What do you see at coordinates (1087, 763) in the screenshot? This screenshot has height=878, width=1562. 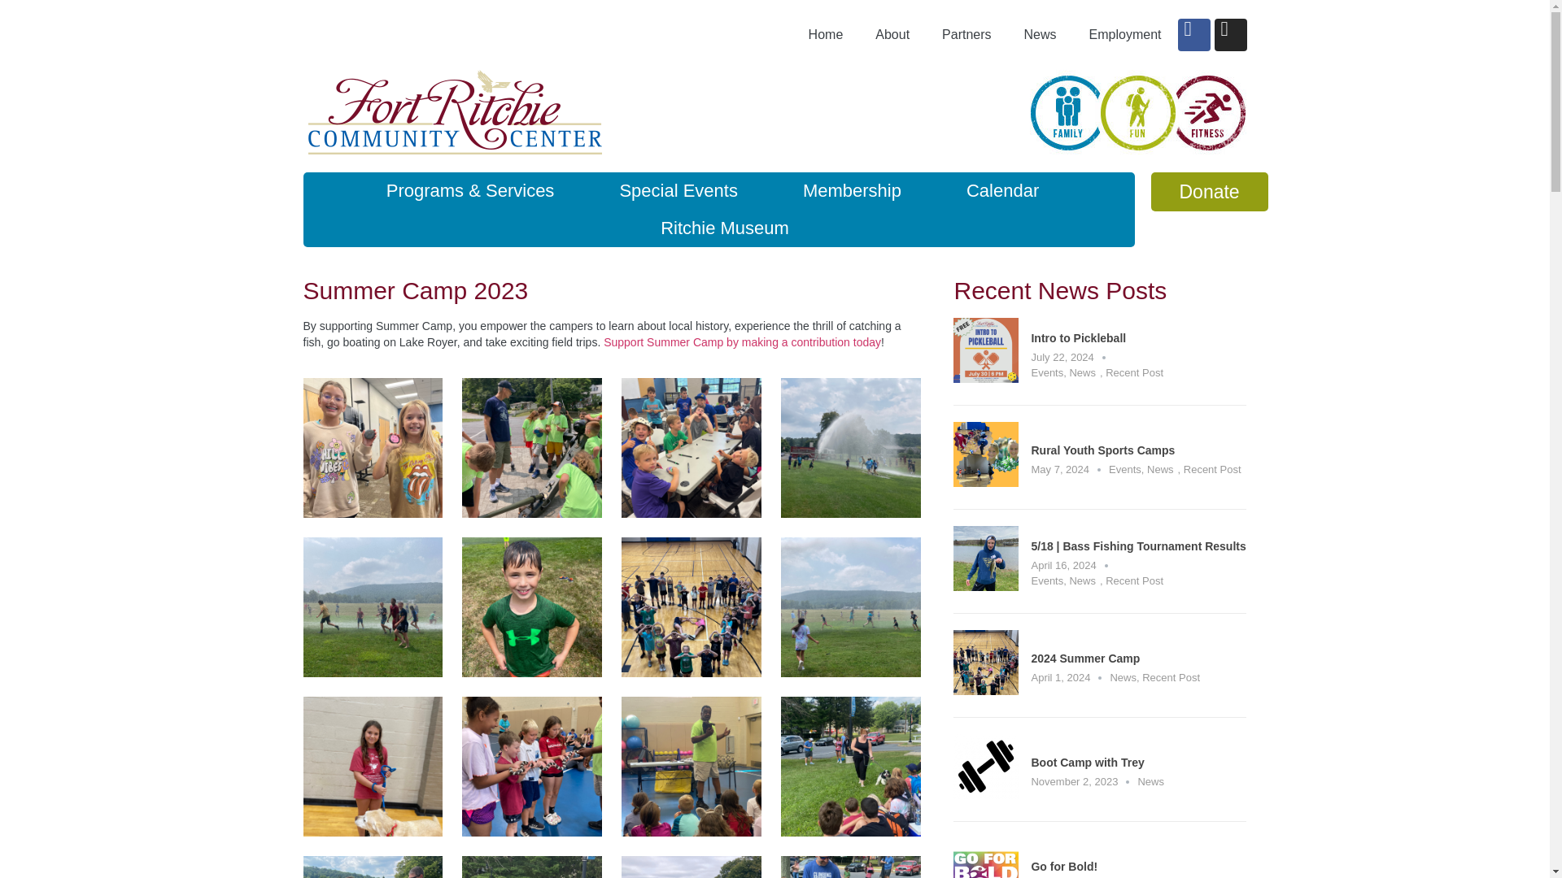 I see `Boot Camp with Trey` at bounding box center [1087, 763].